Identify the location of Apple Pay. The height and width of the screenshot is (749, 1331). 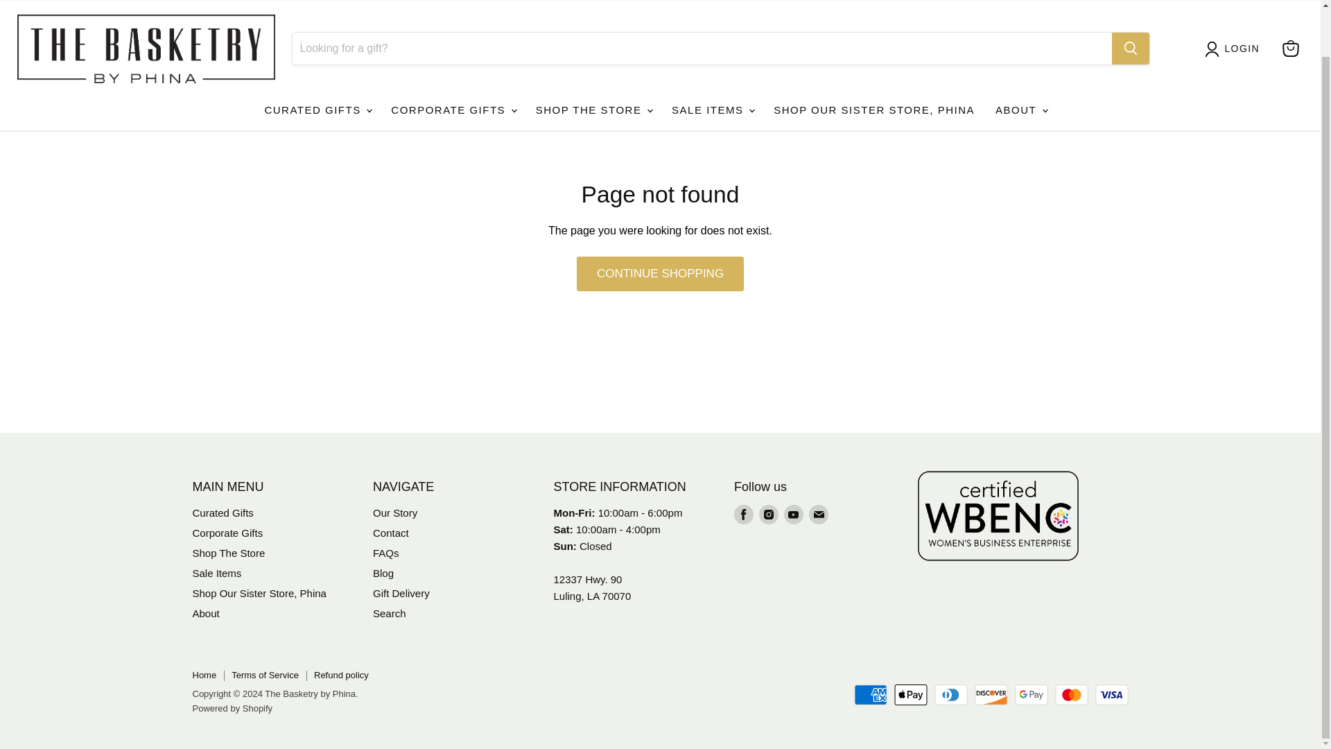
(911, 695).